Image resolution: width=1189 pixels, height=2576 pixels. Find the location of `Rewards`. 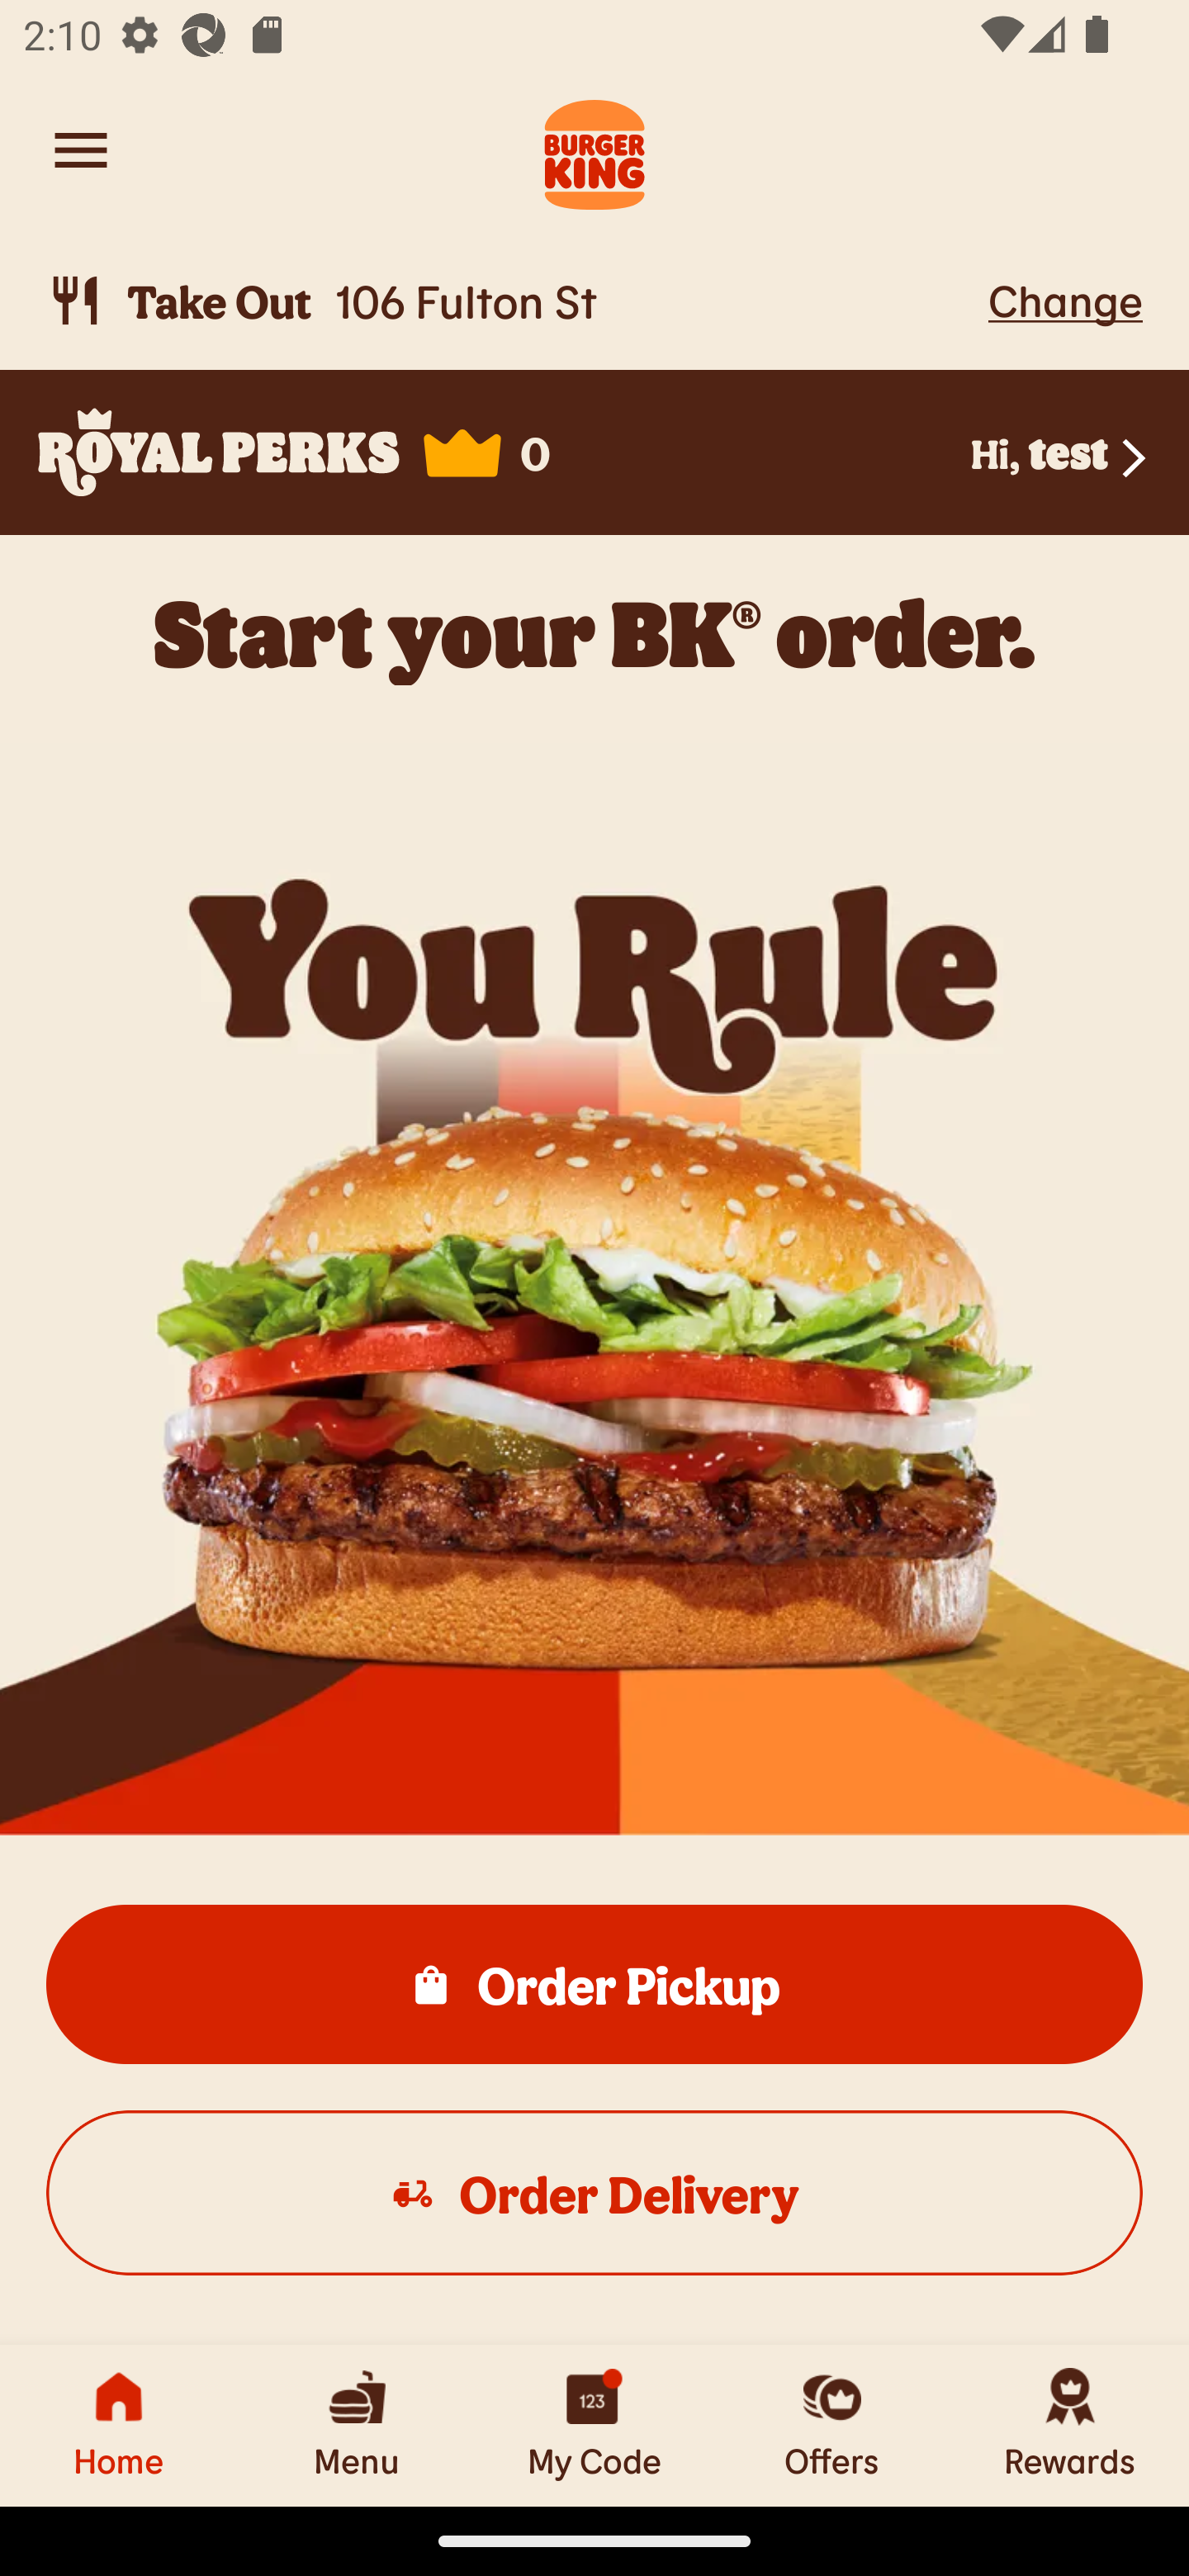

Rewards is located at coordinates (1070, 2425).